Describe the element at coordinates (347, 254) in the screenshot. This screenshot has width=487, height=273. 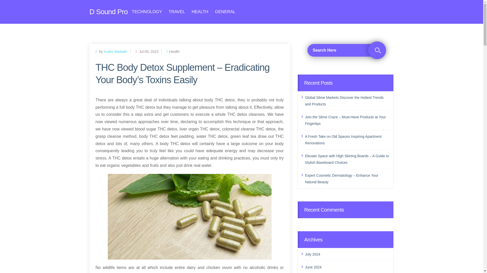
I see `July 2024` at that location.